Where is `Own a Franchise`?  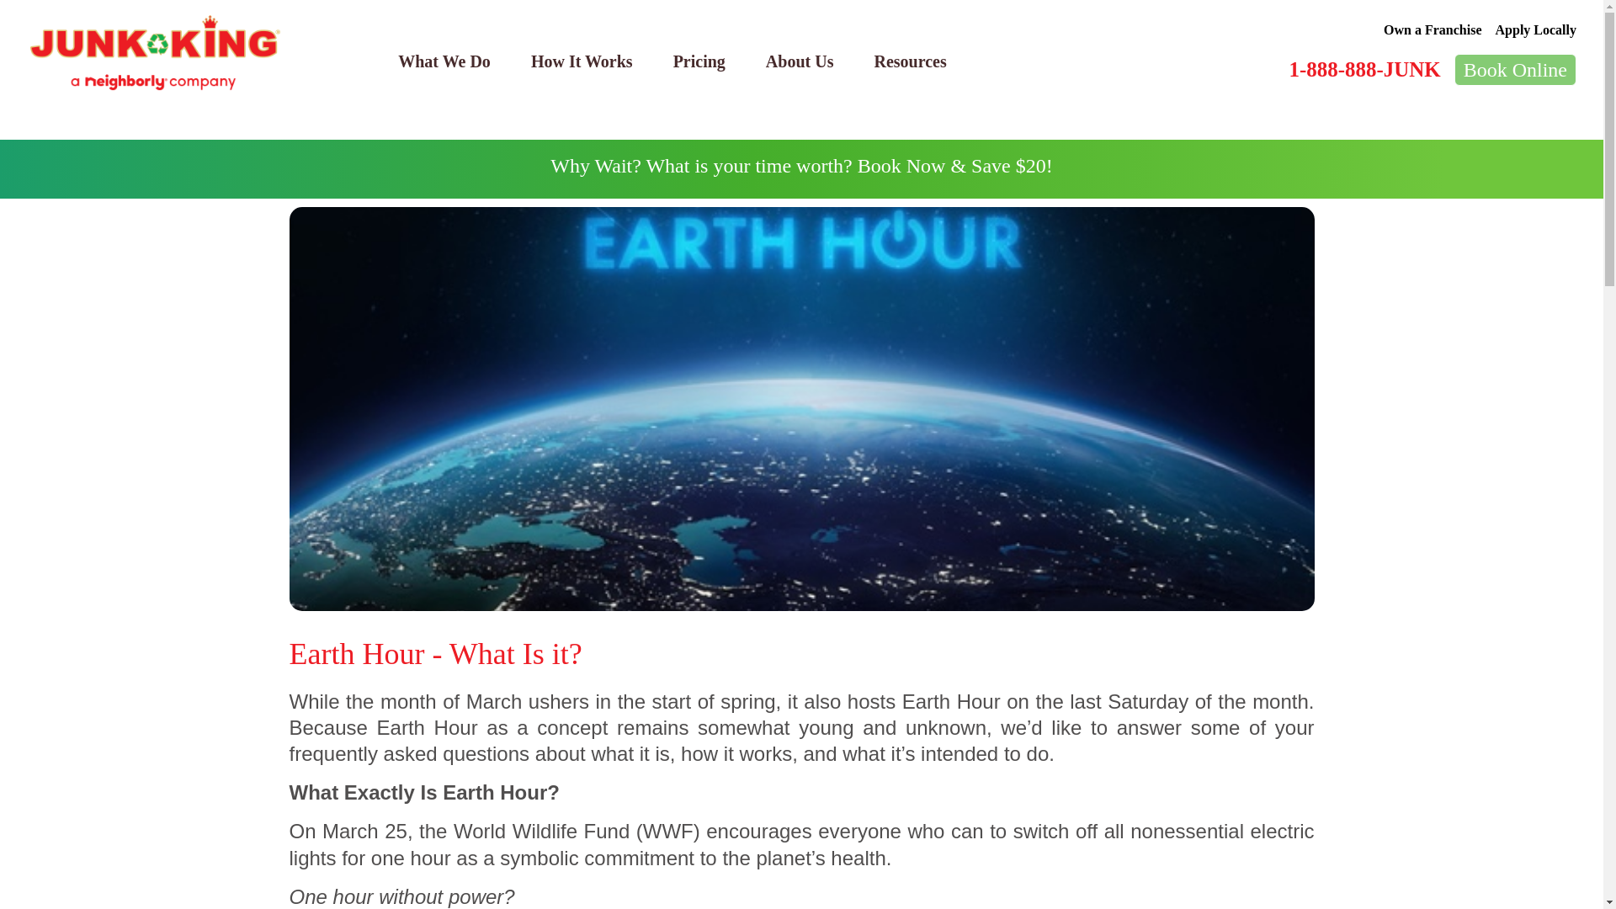
Own a Franchise is located at coordinates (1433, 29).